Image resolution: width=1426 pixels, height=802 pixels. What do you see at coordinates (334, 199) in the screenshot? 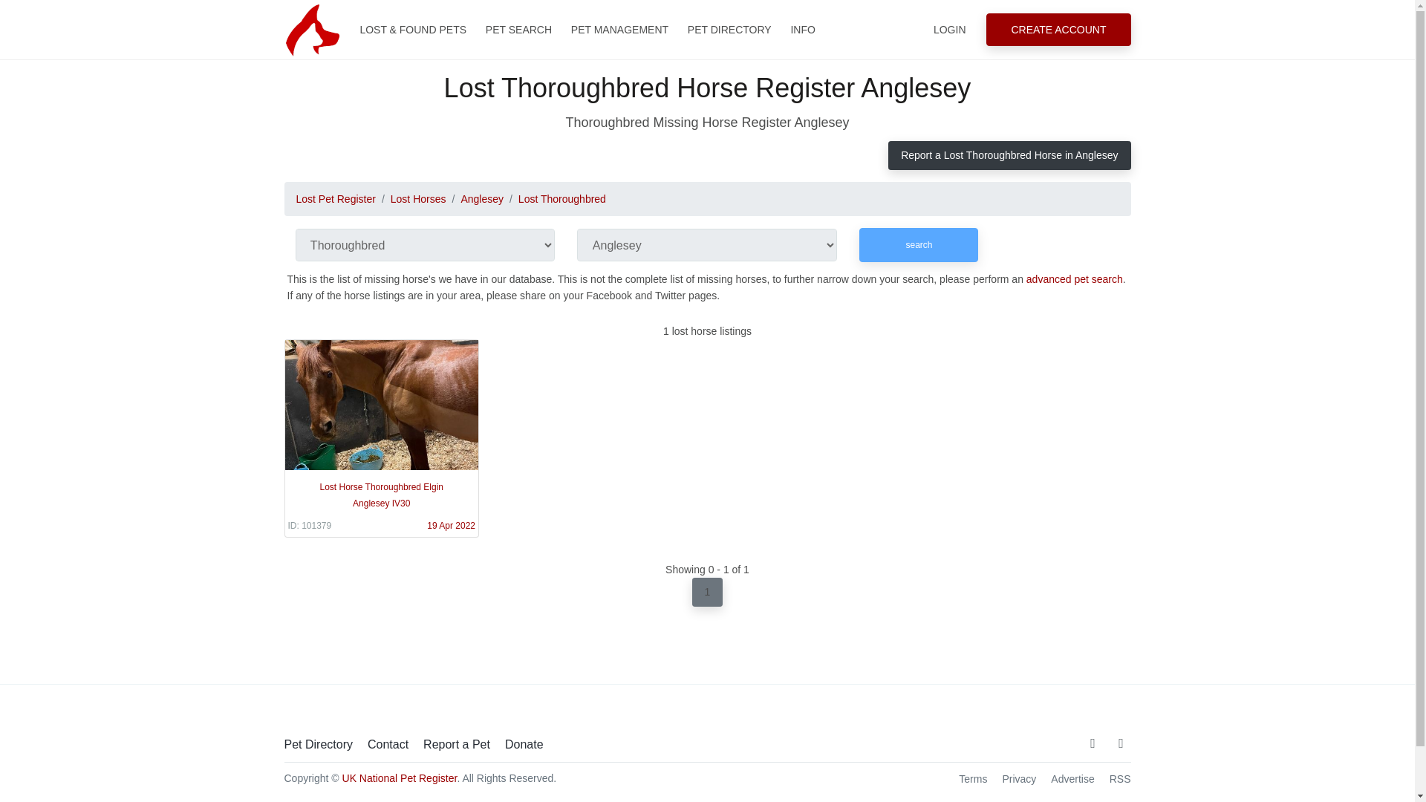
I see `Lost Pet Register` at bounding box center [334, 199].